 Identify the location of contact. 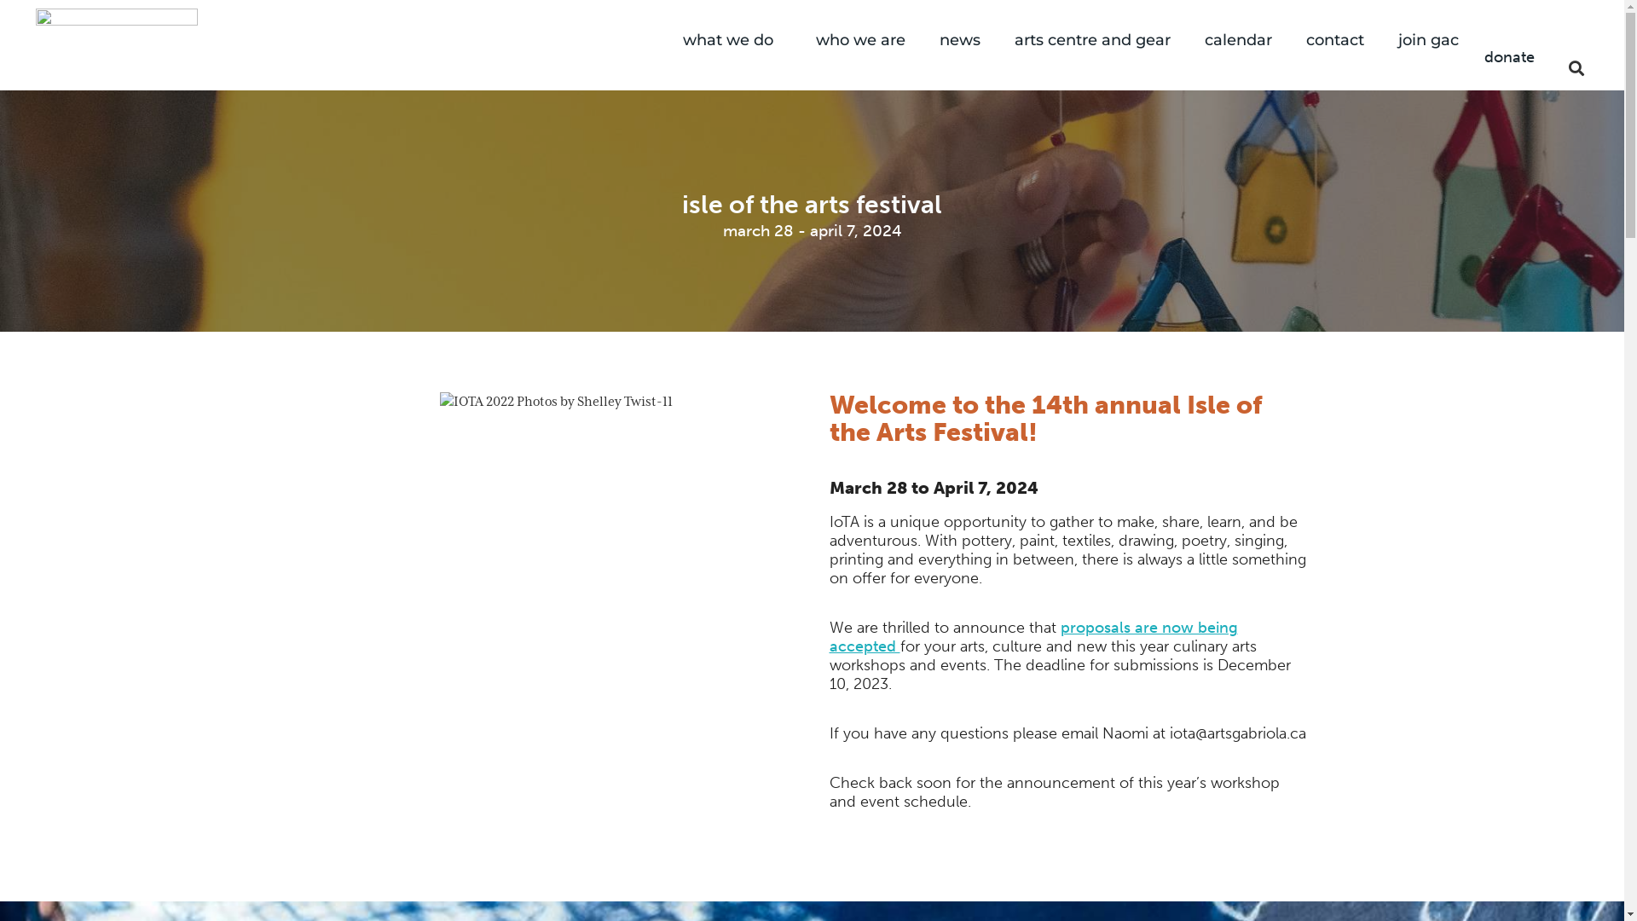
(1335, 40).